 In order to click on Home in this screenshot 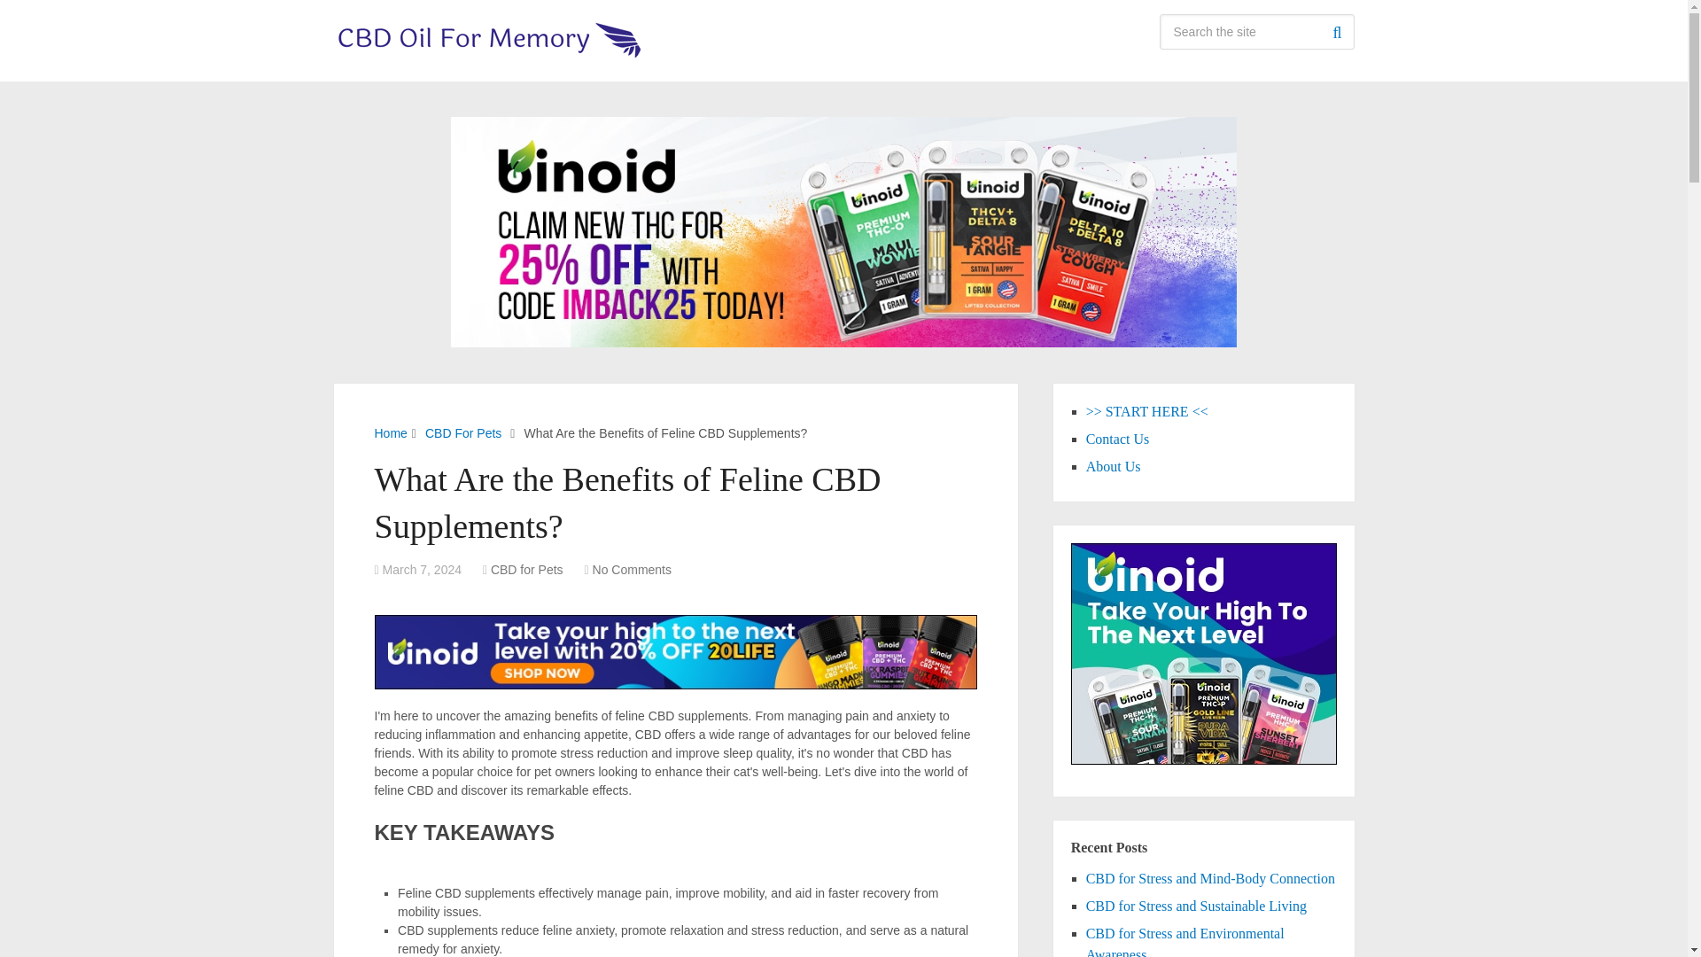, I will do `click(390, 432)`.